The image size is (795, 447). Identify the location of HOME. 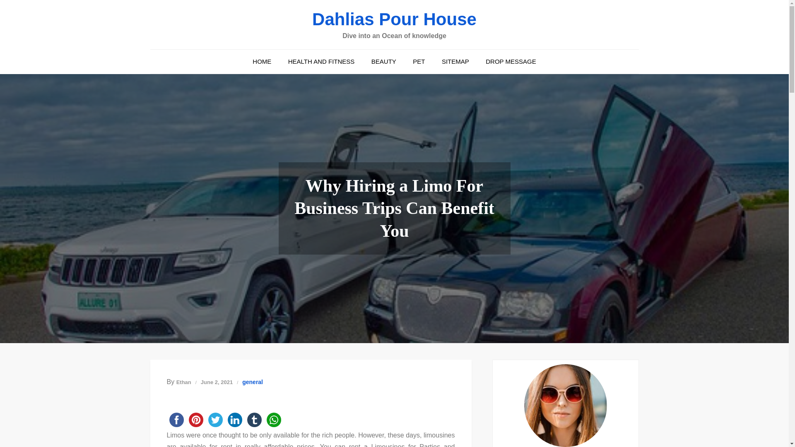
(262, 61).